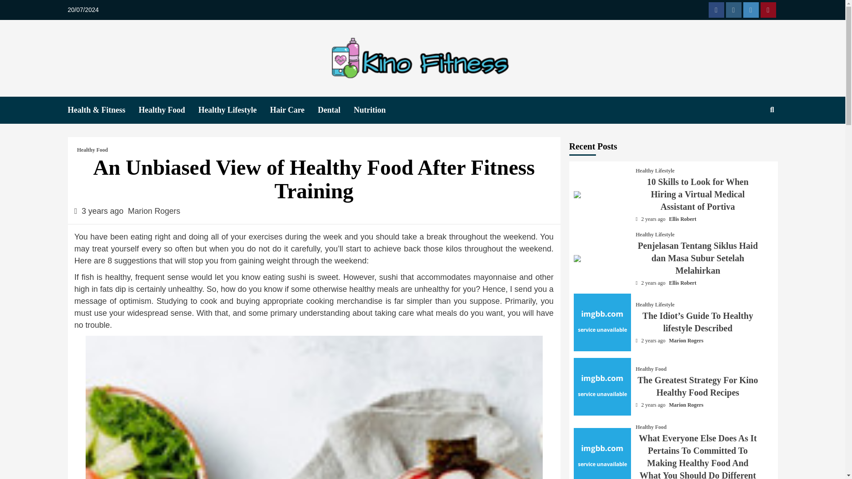 Image resolution: width=852 pixels, height=479 pixels. I want to click on Pinterest, so click(769, 10).